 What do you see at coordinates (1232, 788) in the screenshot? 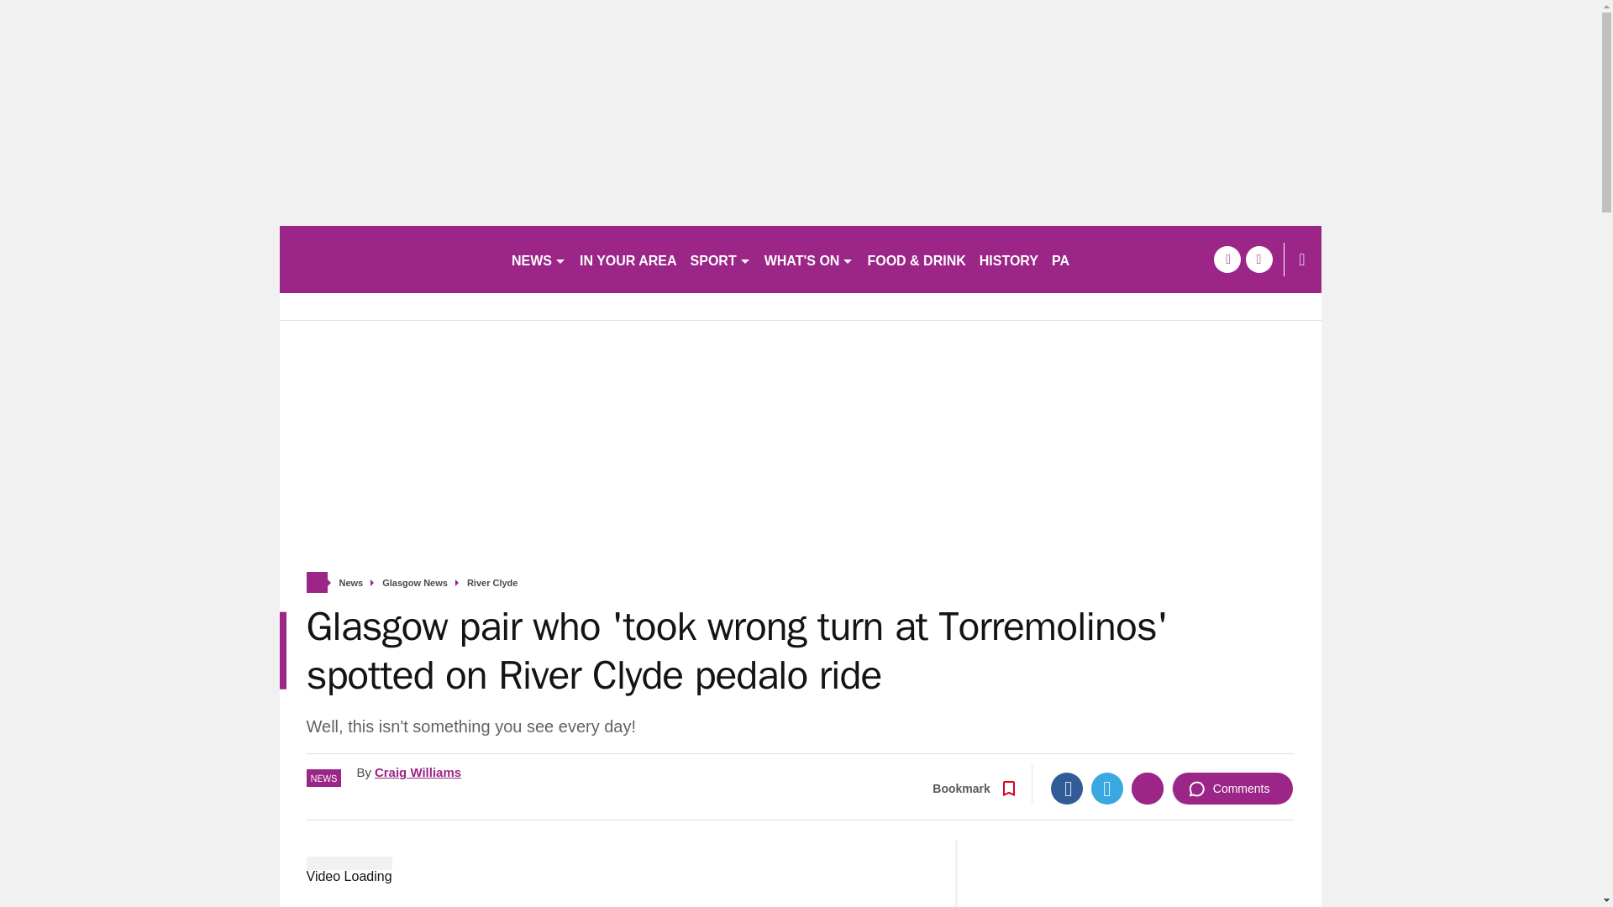
I see `Comments` at bounding box center [1232, 788].